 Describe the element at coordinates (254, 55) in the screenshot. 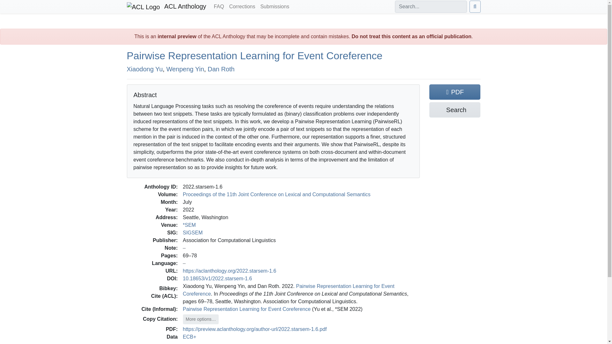

I see `Pairwise Representation Learning for Event Coreference` at that location.